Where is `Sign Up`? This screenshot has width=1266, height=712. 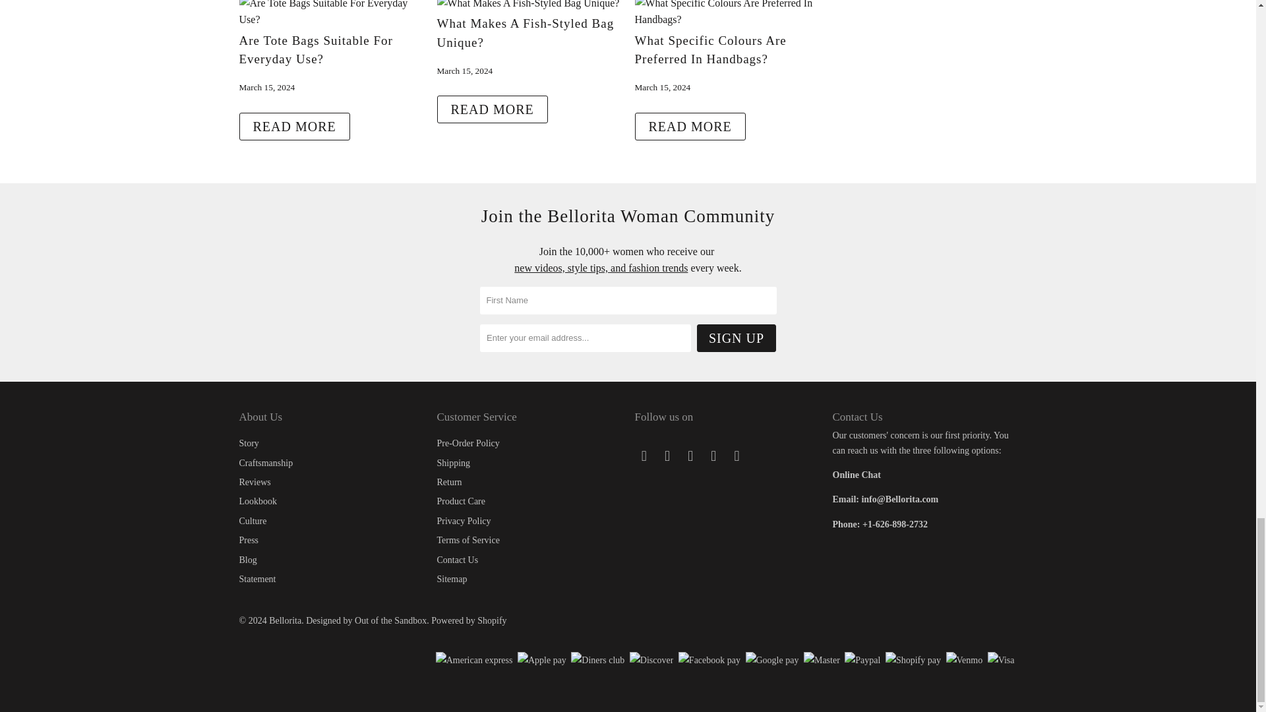 Sign Up is located at coordinates (736, 338).